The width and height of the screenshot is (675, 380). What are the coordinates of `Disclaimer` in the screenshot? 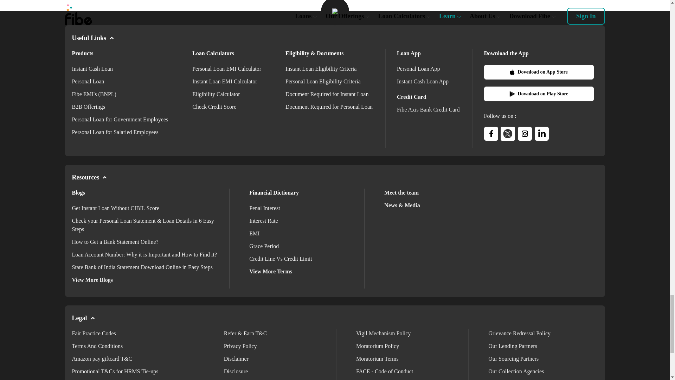 It's located at (236, 359).